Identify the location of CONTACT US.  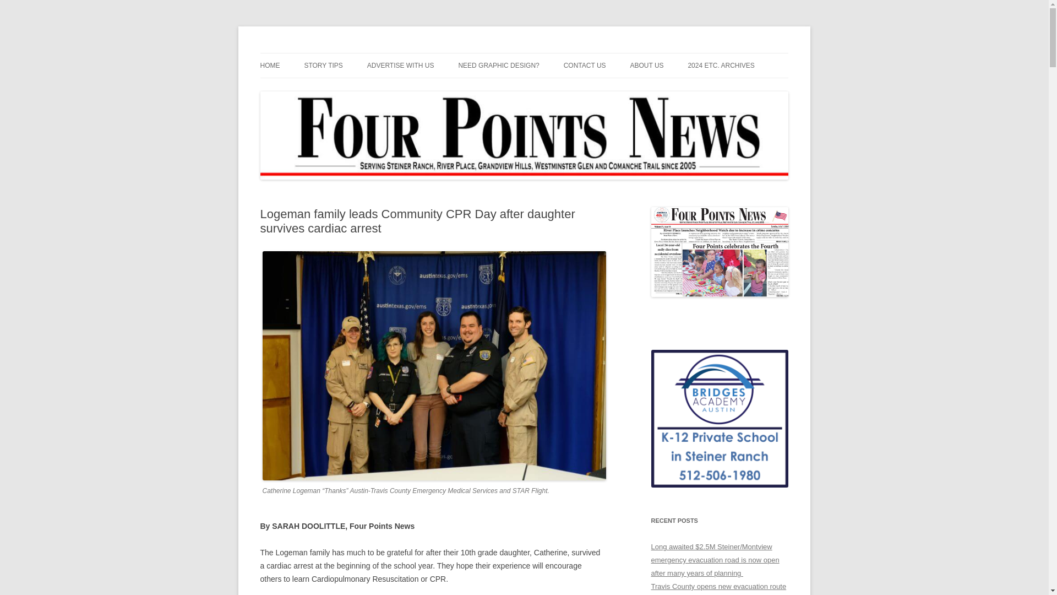
(585, 66).